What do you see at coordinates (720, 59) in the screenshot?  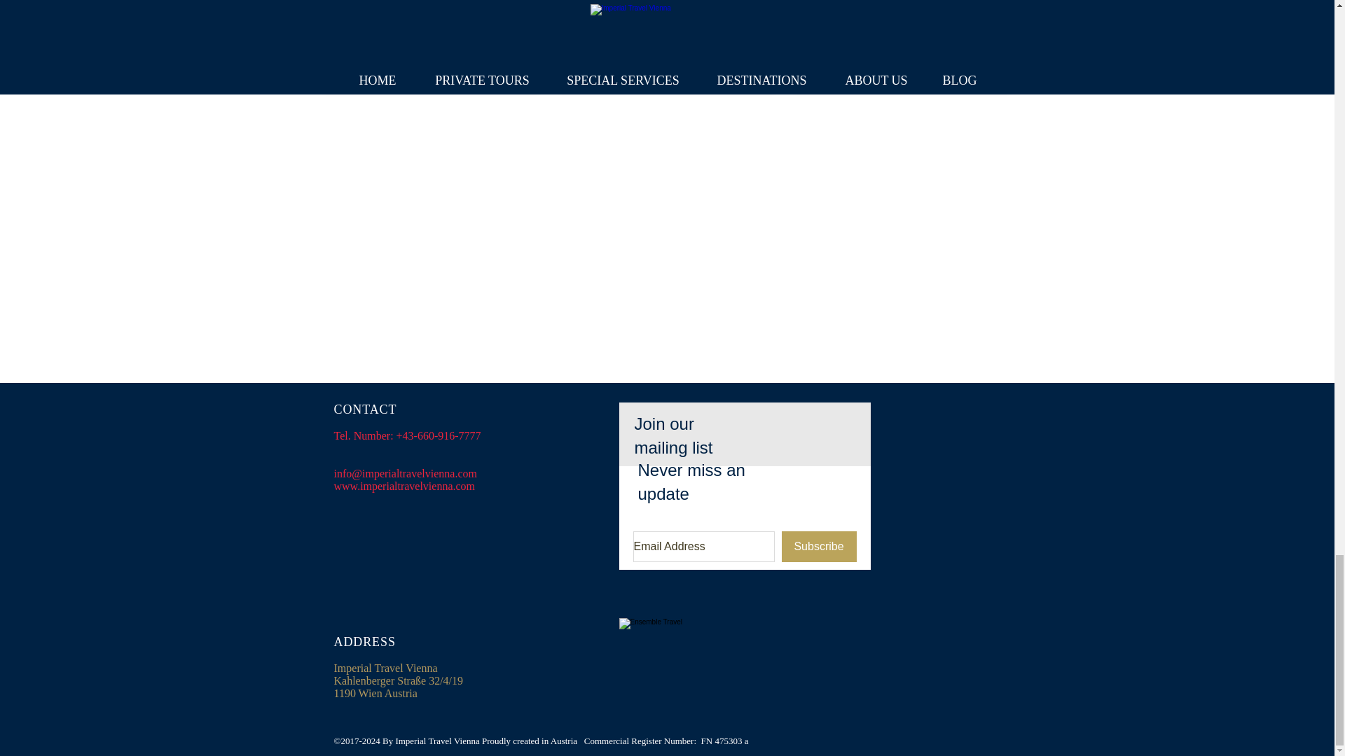 I see `Learn More` at bounding box center [720, 59].